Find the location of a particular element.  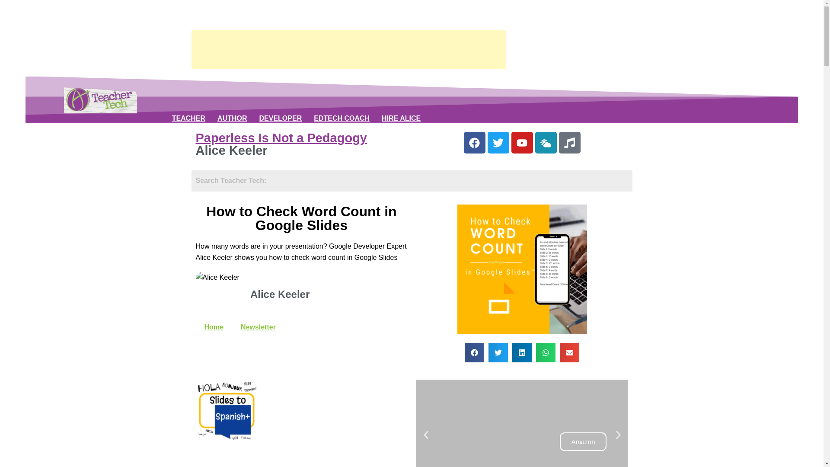

Search is located at coordinates (411, 181).